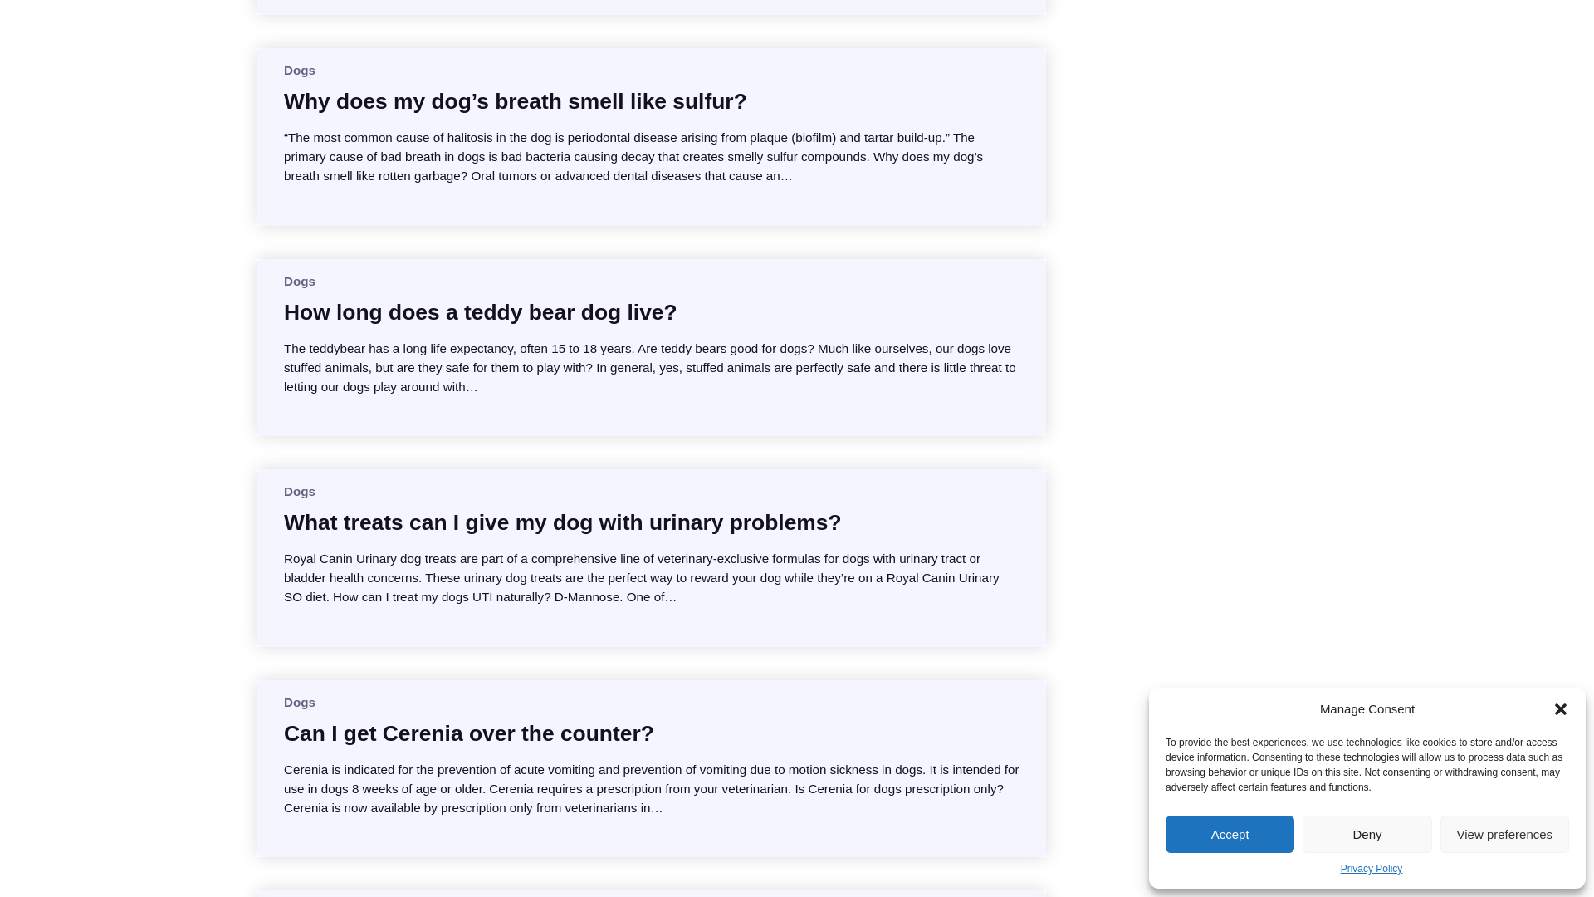  Describe the element at coordinates (299, 703) in the screenshot. I see `Dogs` at that location.